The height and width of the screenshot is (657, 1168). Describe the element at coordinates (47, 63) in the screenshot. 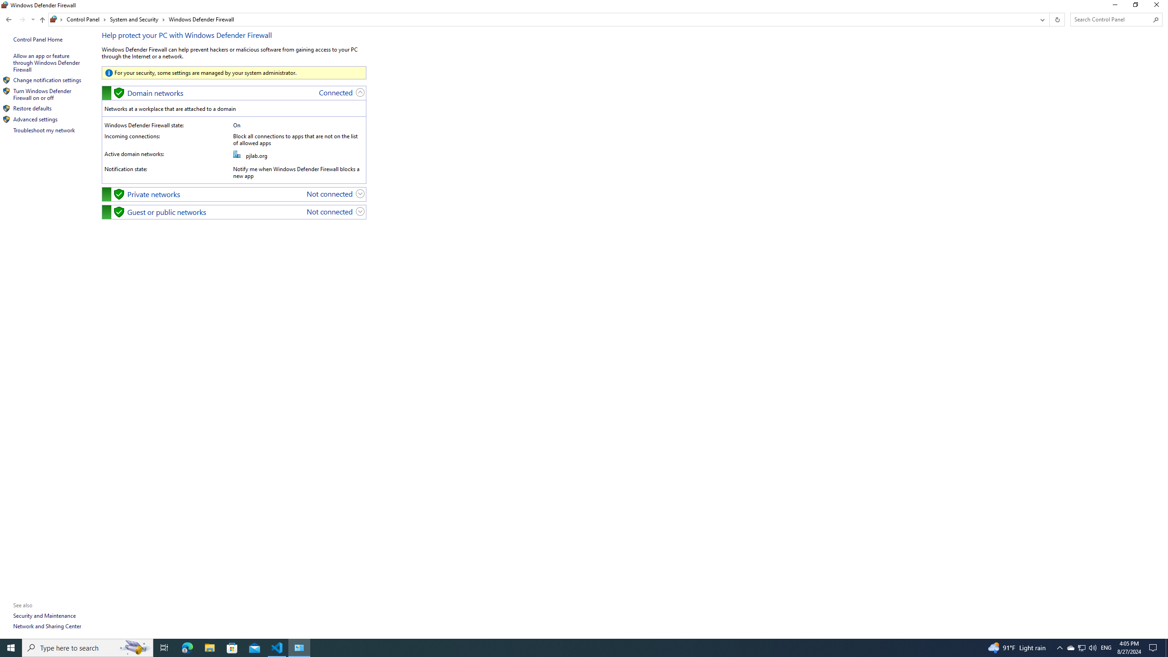

I see `Connected` at that location.